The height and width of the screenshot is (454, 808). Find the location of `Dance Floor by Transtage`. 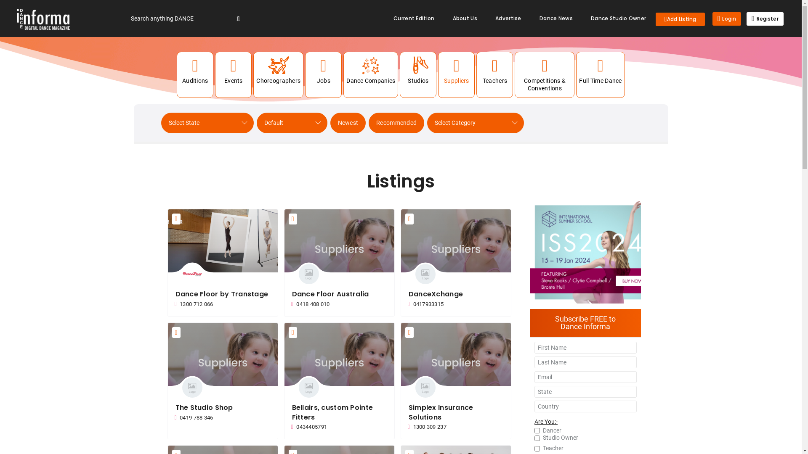

Dance Floor by Transtage is located at coordinates (221, 294).